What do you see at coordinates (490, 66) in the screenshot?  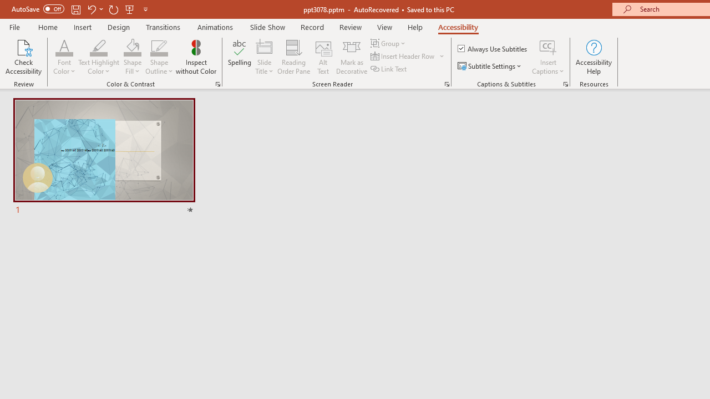 I see `Subtitle Settings` at bounding box center [490, 66].